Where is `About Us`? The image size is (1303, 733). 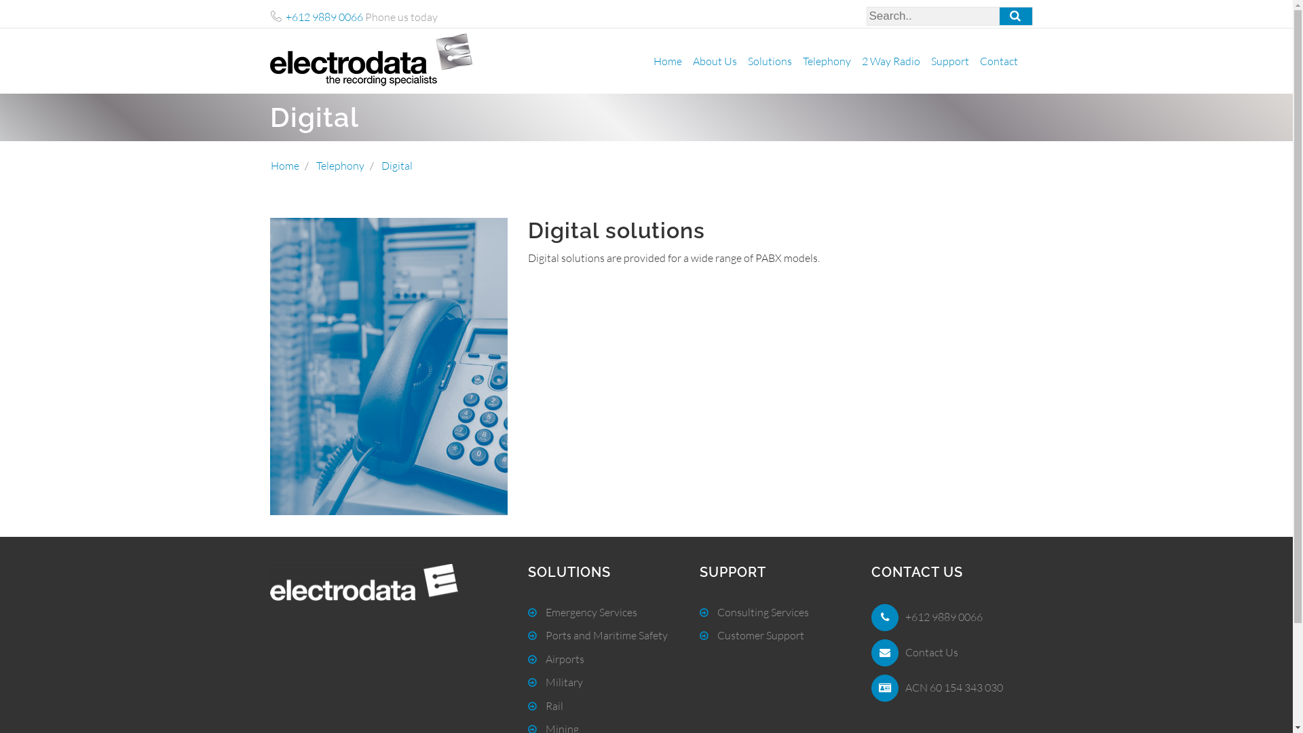
About Us is located at coordinates (714, 61).